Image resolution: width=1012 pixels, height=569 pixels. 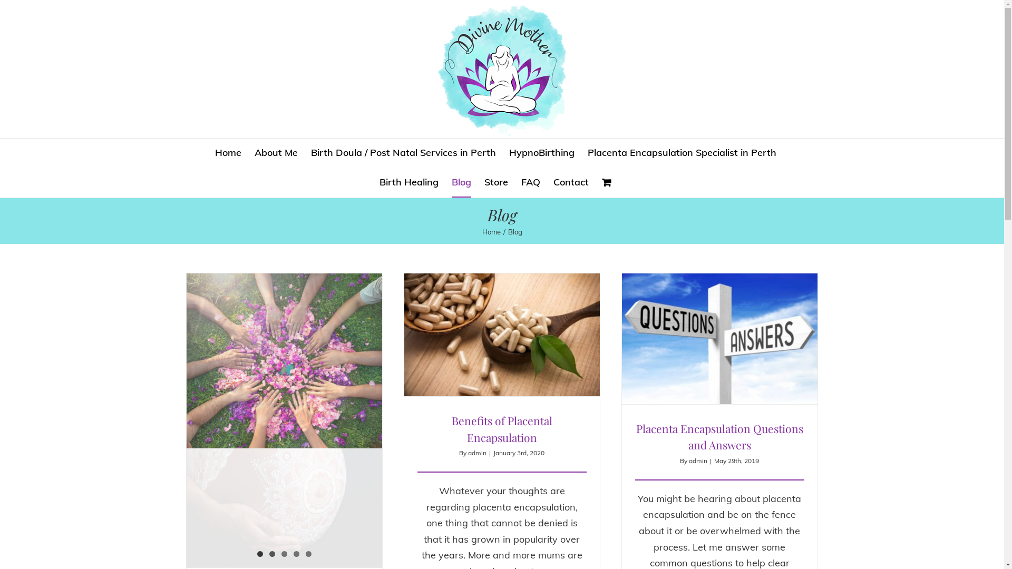 What do you see at coordinates (491, 232) in the screenshot?
I see `Home` at bounding box center [491, 232].